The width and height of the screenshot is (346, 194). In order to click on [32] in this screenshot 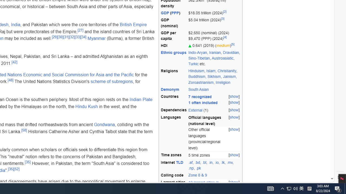, I will do `click(72, 37)`.